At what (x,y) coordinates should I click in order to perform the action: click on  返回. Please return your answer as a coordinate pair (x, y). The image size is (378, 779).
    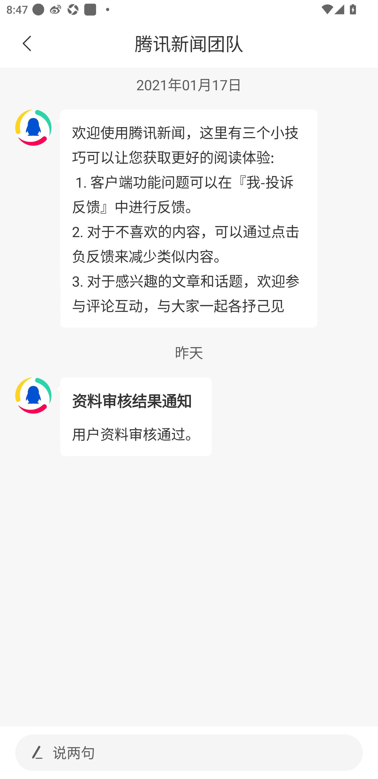
    Looking at the image, I should click on (27, 44).